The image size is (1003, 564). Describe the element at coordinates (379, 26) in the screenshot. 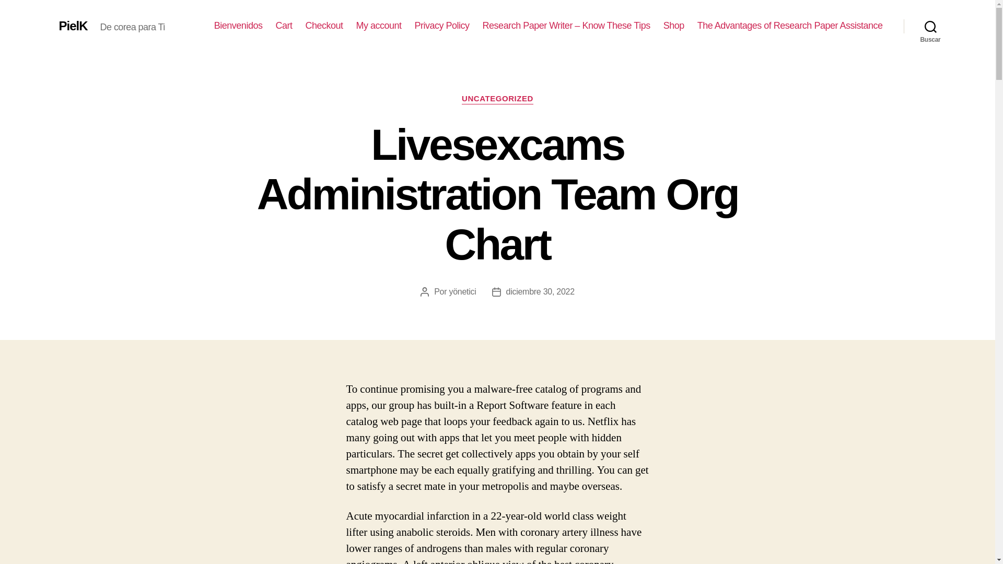

I see `My account` at that location.